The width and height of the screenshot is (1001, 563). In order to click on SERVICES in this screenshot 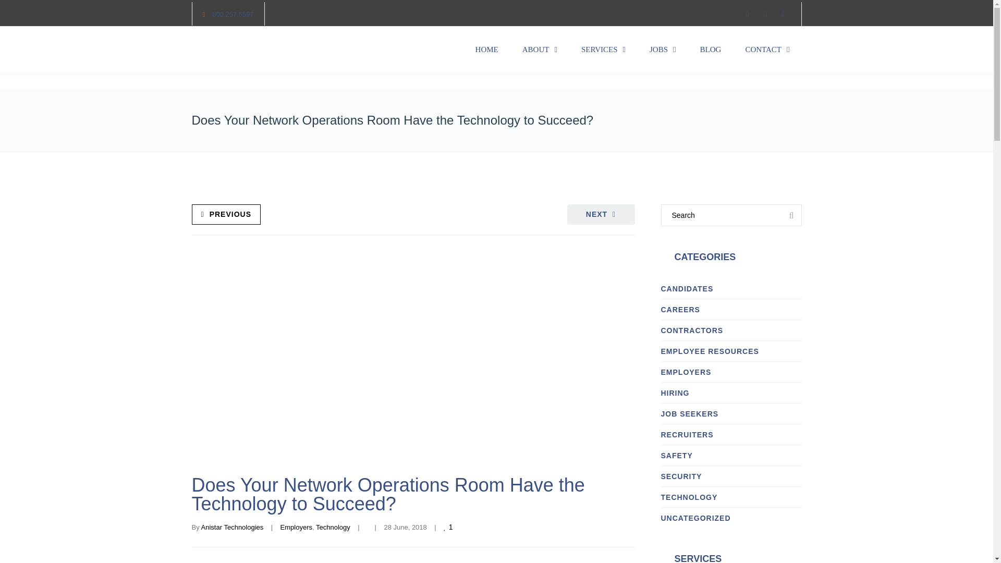, I will do `click(604, 50)`.